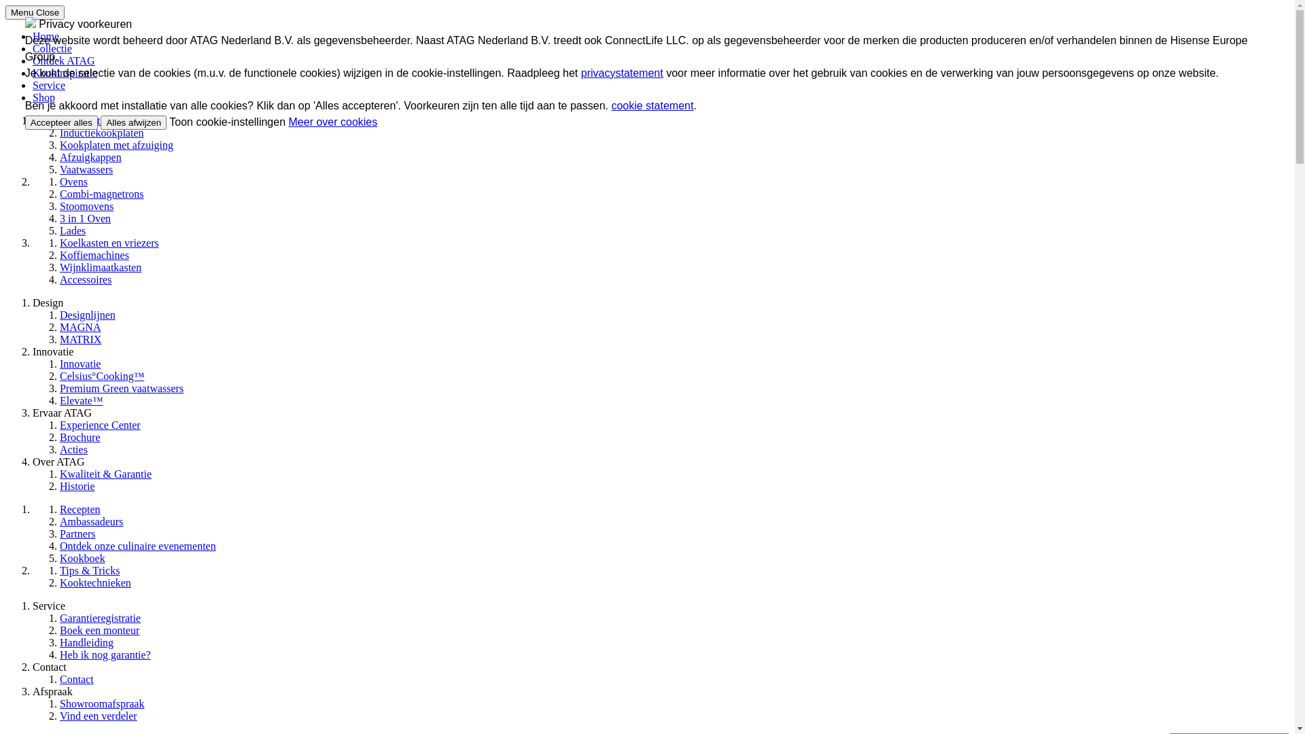 Image resolution: width=1305 pixels, height=734 pixels. Describe the element at coordinates (101, 618) in the screenshot. I see `Garantieregistratie` at that location.